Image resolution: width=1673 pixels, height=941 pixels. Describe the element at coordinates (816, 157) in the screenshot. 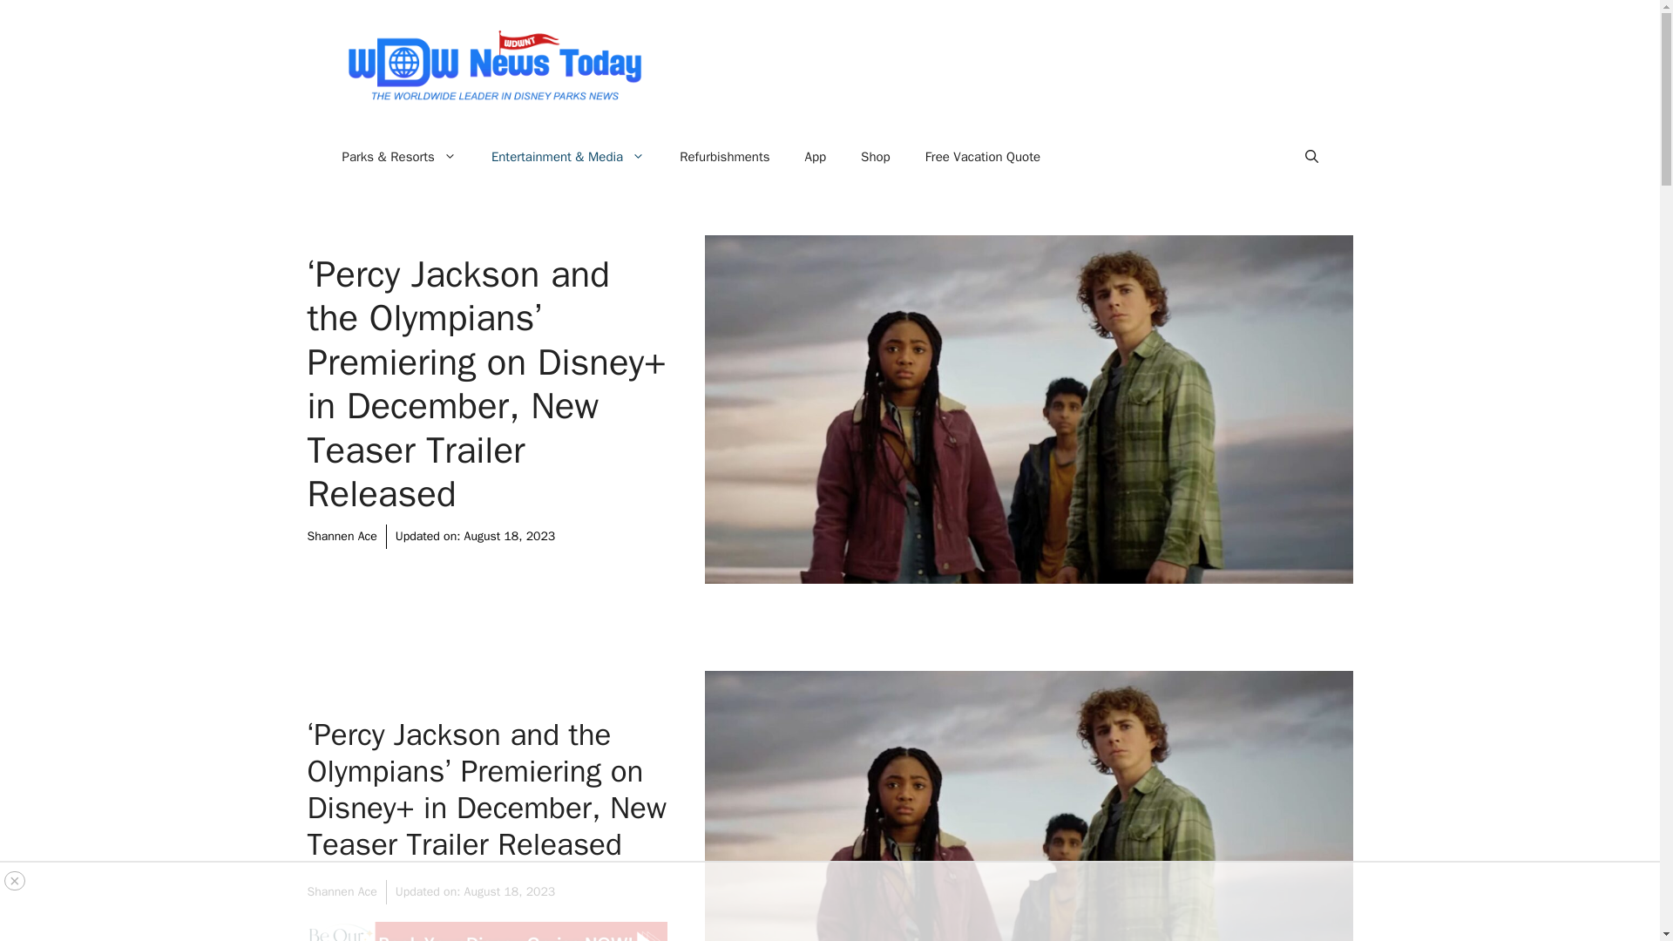

I see `App` at that location.